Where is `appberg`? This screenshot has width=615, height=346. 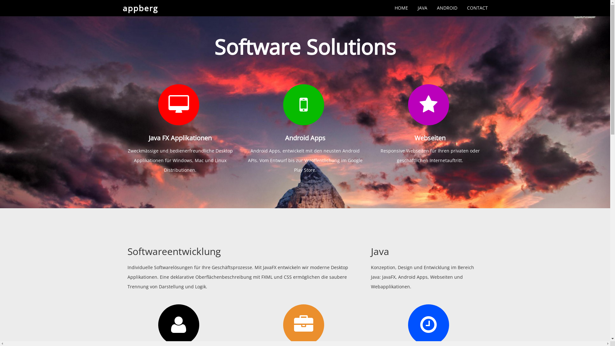 appberg is located at coordinates (140, 8).